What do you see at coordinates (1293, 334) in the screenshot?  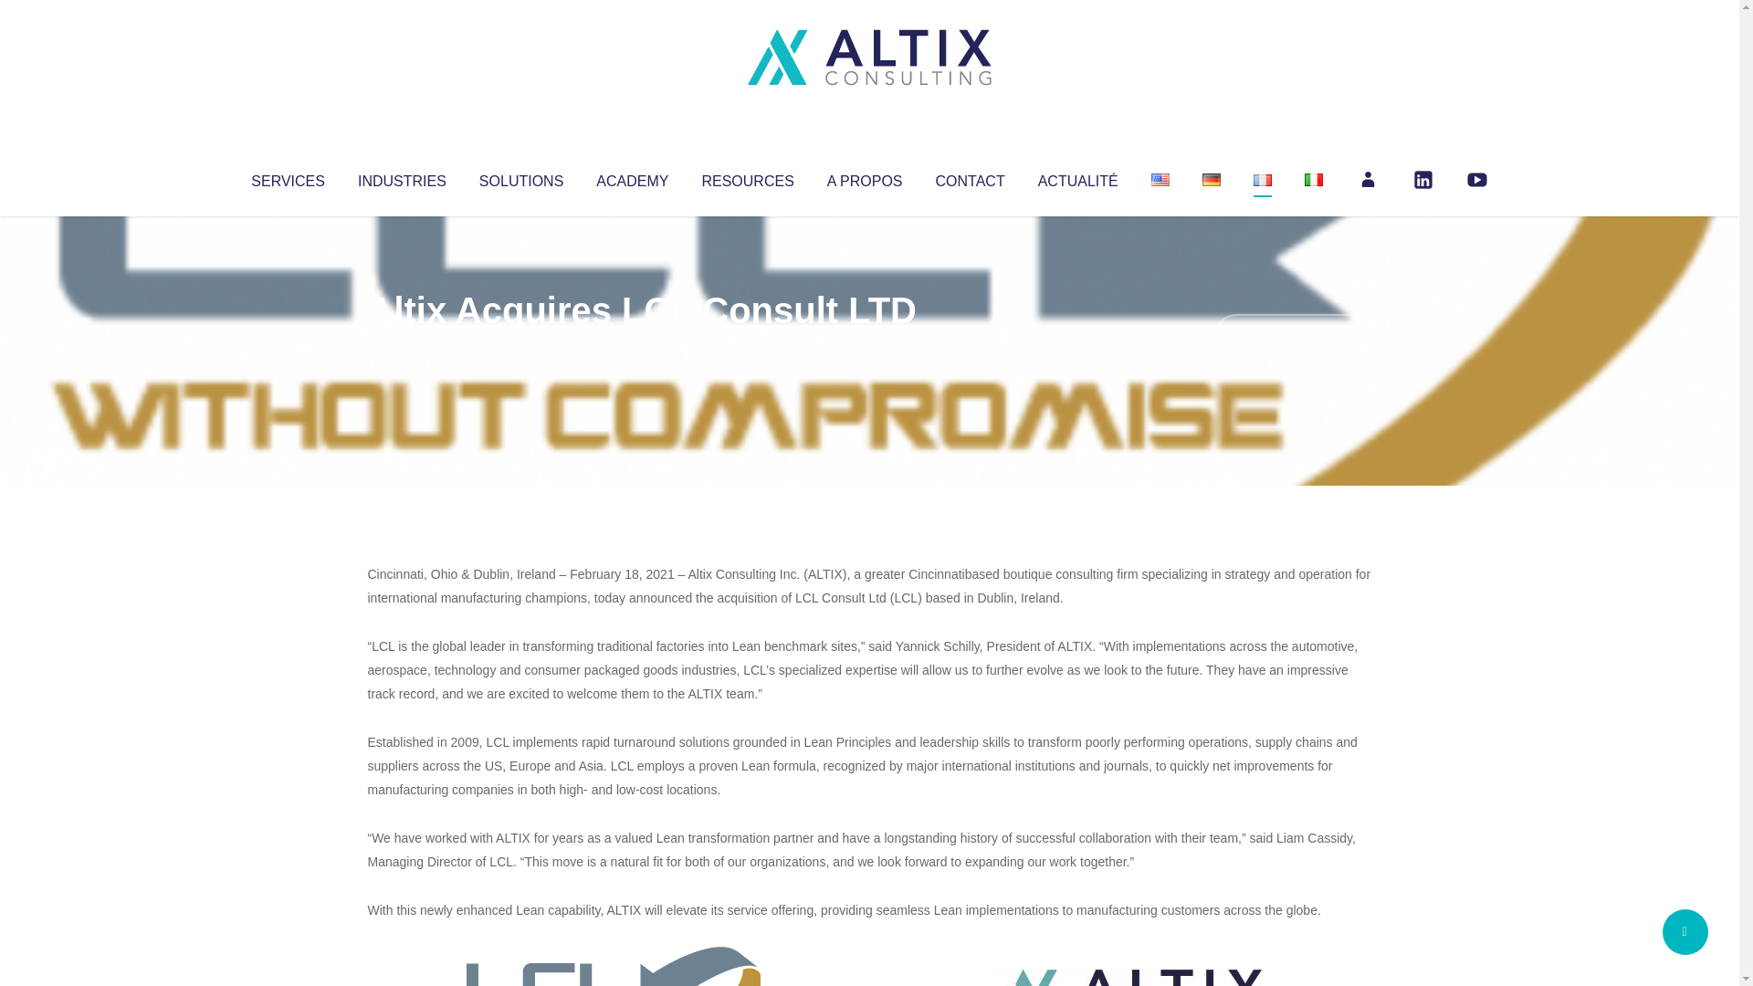 I see `No Comments` at bounding box center [1293, 334].